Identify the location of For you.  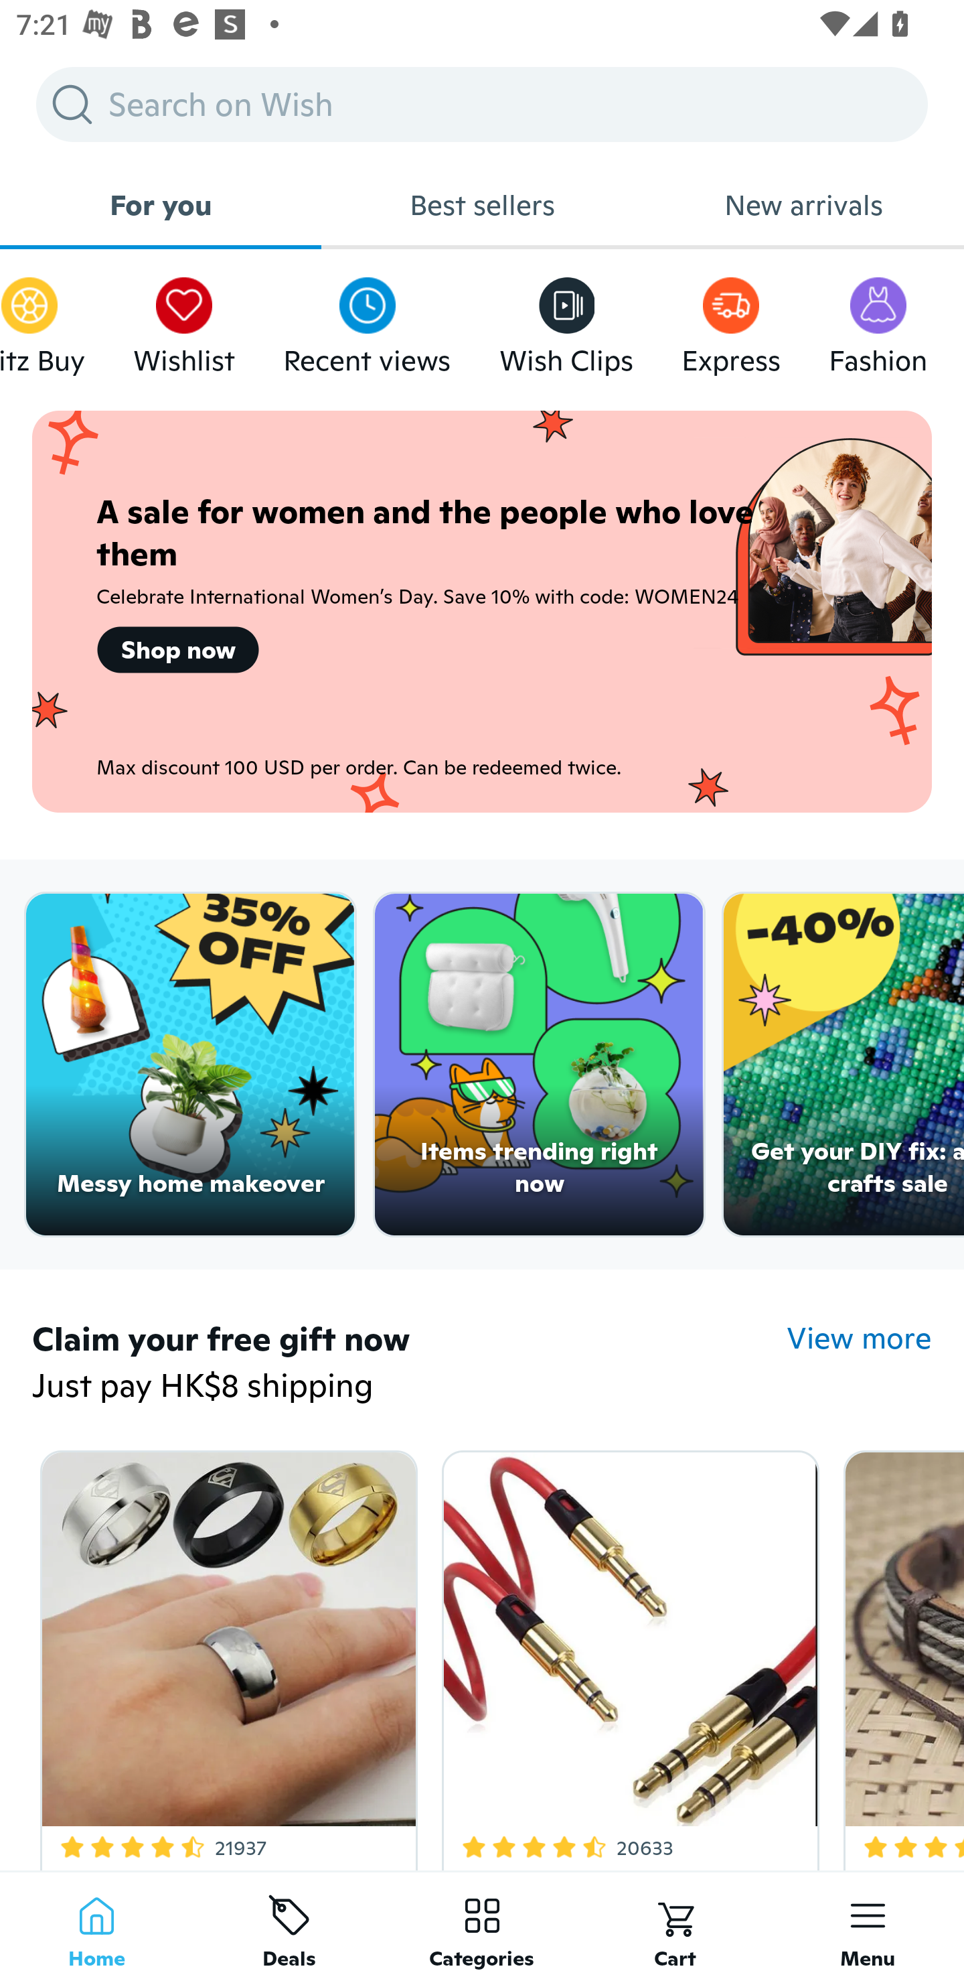
(161, 205).